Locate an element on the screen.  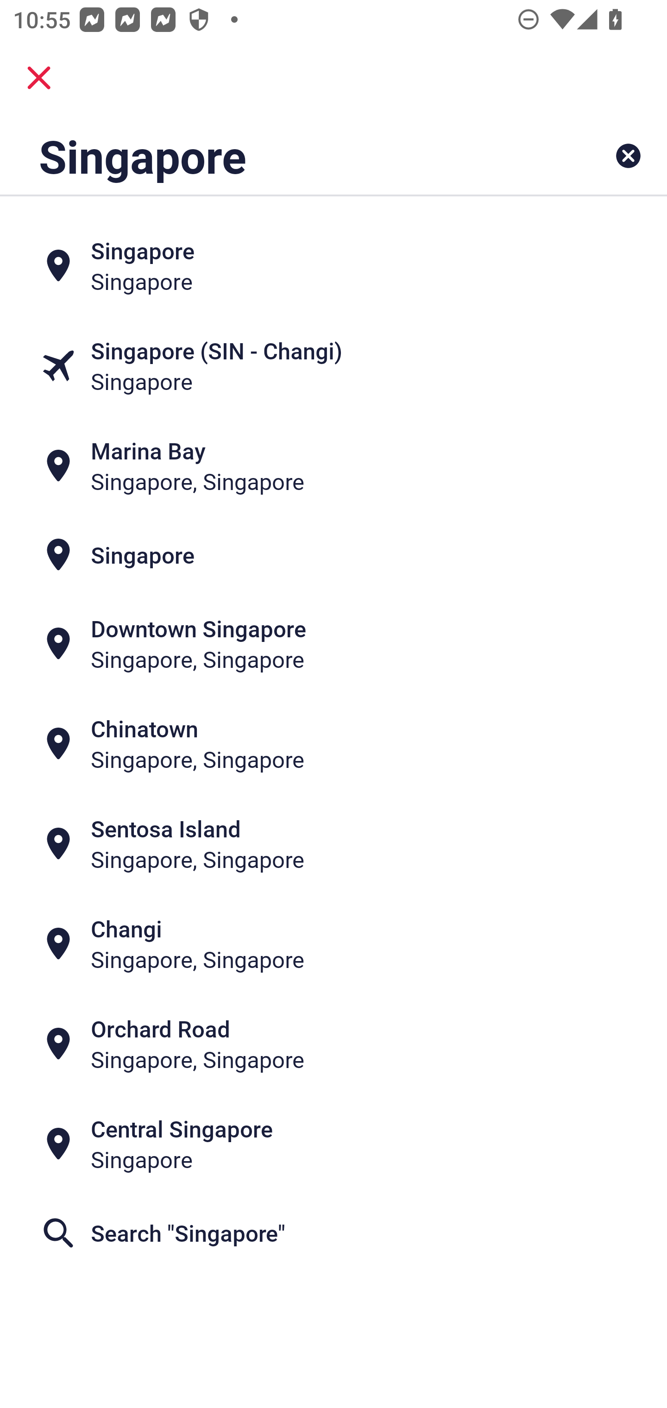
Singapore is located at coordinates (333, 554).